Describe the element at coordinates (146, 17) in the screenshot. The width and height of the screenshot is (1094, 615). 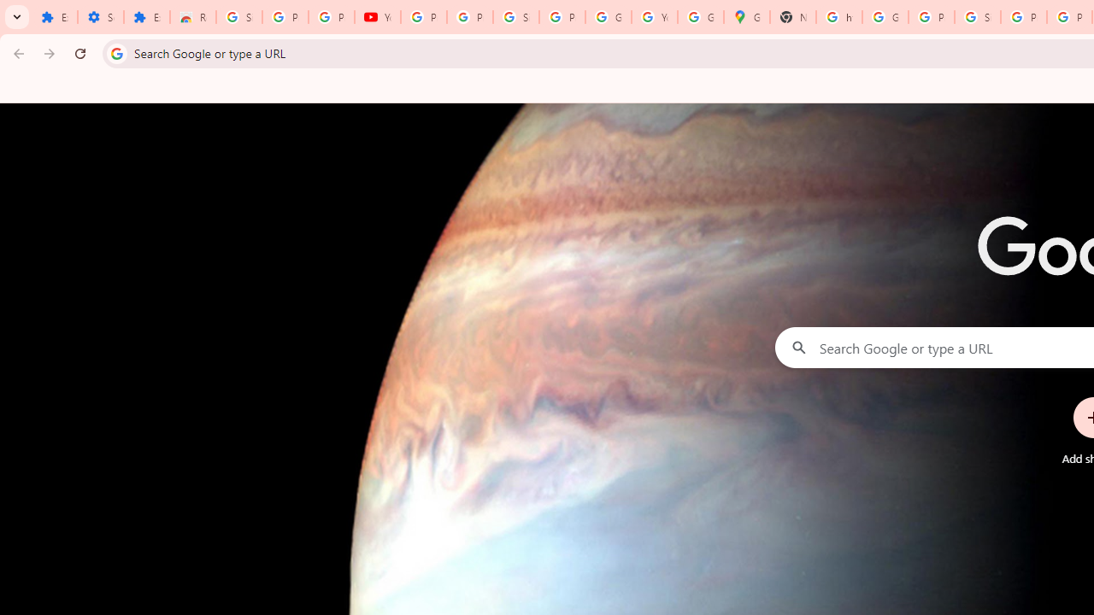
I see `Extensions` at that location.